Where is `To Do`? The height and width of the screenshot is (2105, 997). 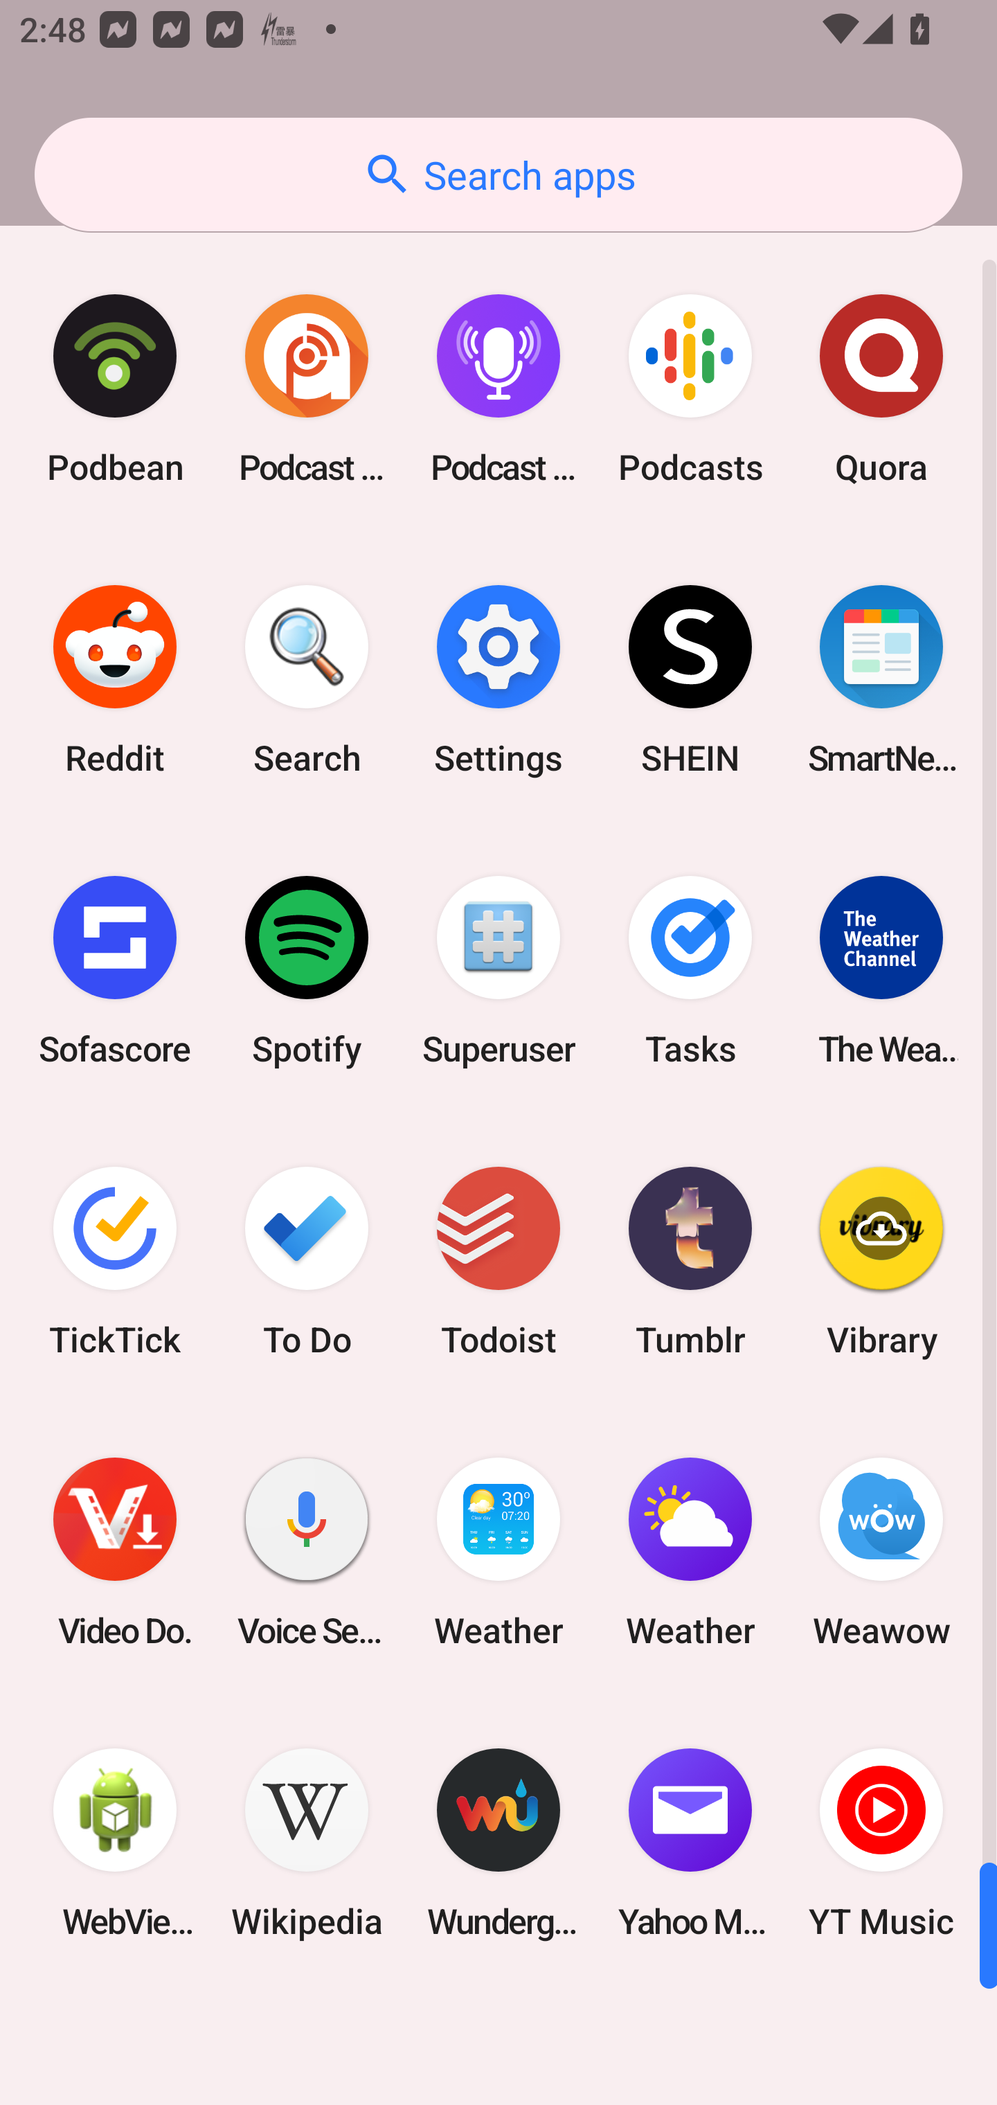
To Do is located at coordinates (307, 1260).